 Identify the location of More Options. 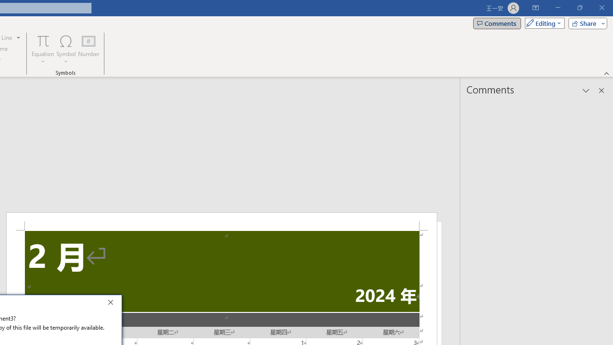
(43, 58).